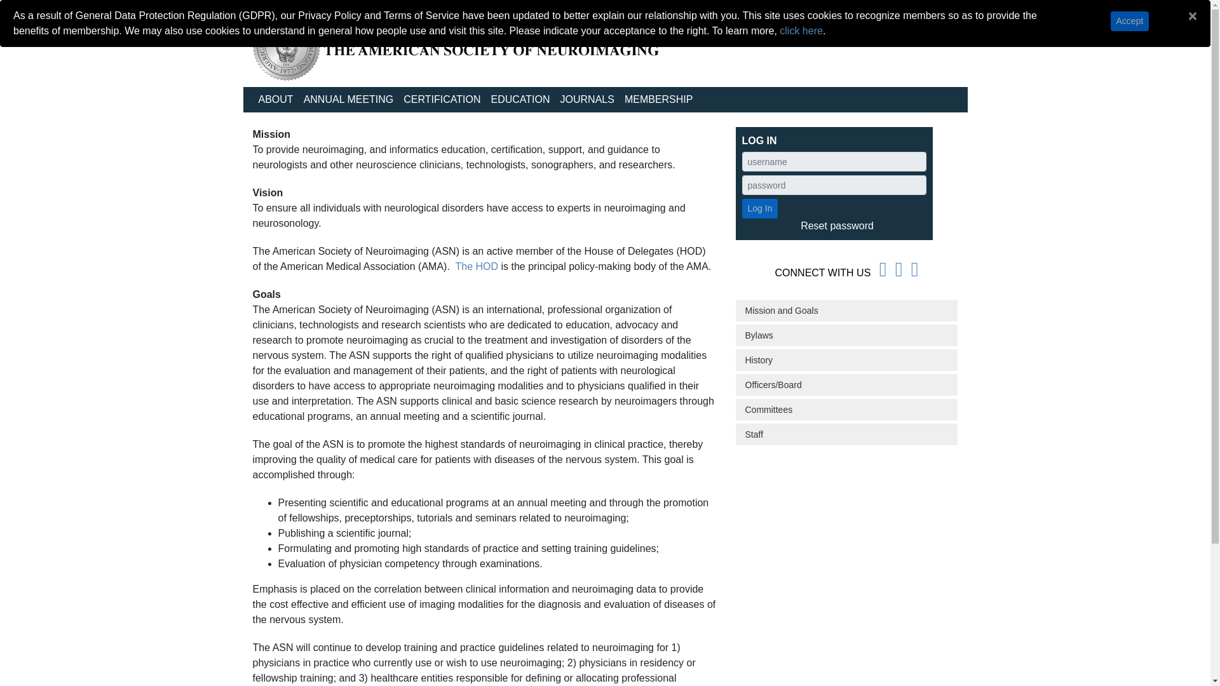 The image size is (1220, 686). What do you see at coordinates (909, 24) in the screenshot?
I see `JOIN` at bounding box center [909, 24].